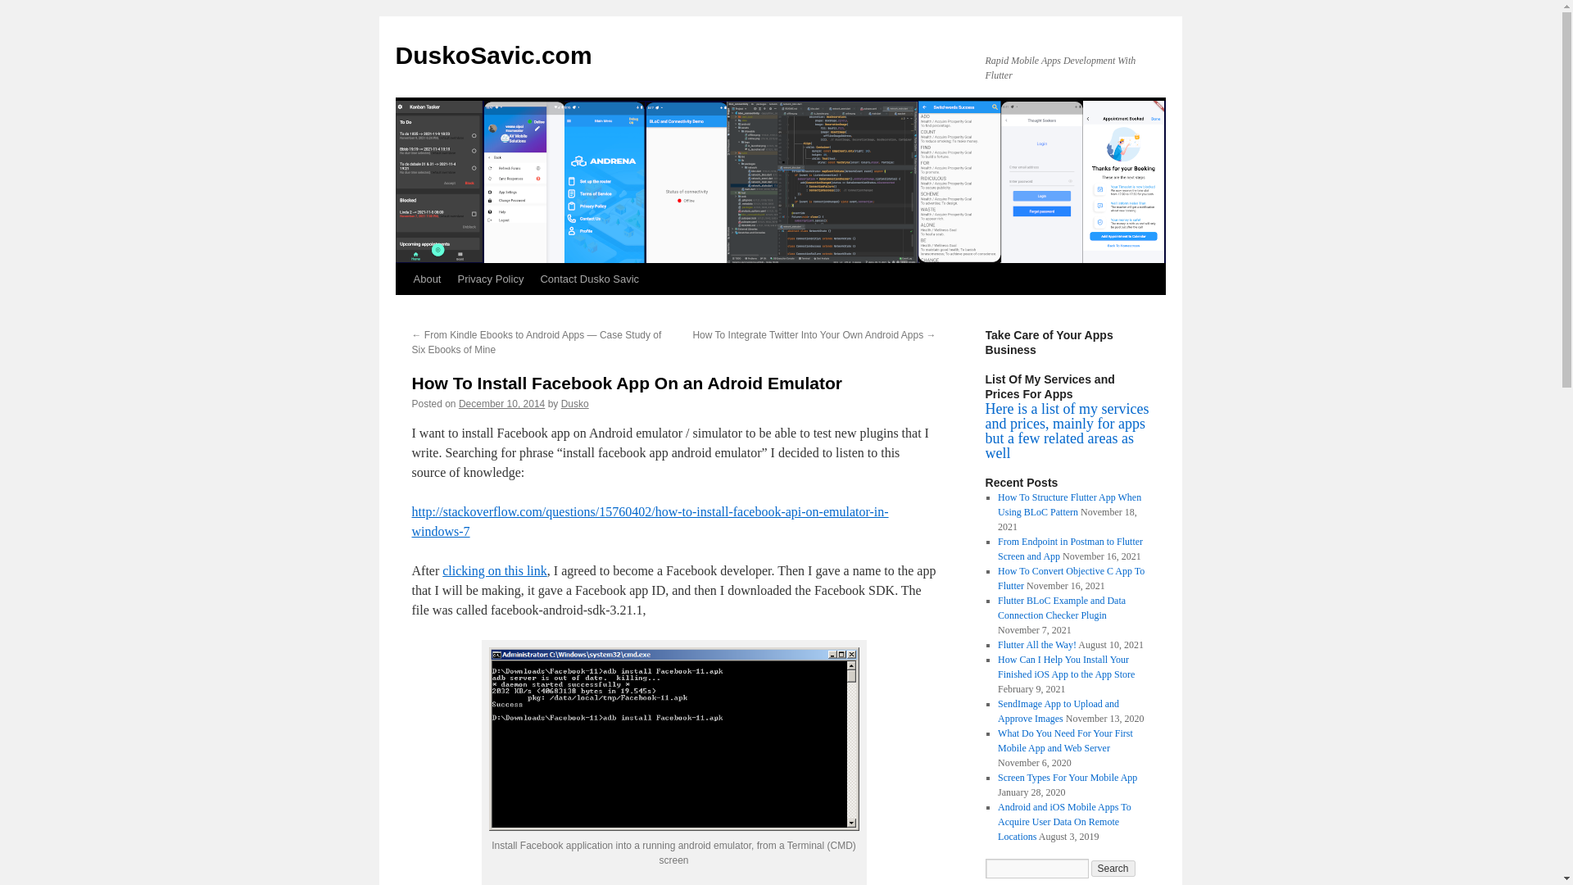  Describe the element at coordinates (1058, 711) in the screenshot. I see `SendImage App to Upload and Approve Images` at that location.